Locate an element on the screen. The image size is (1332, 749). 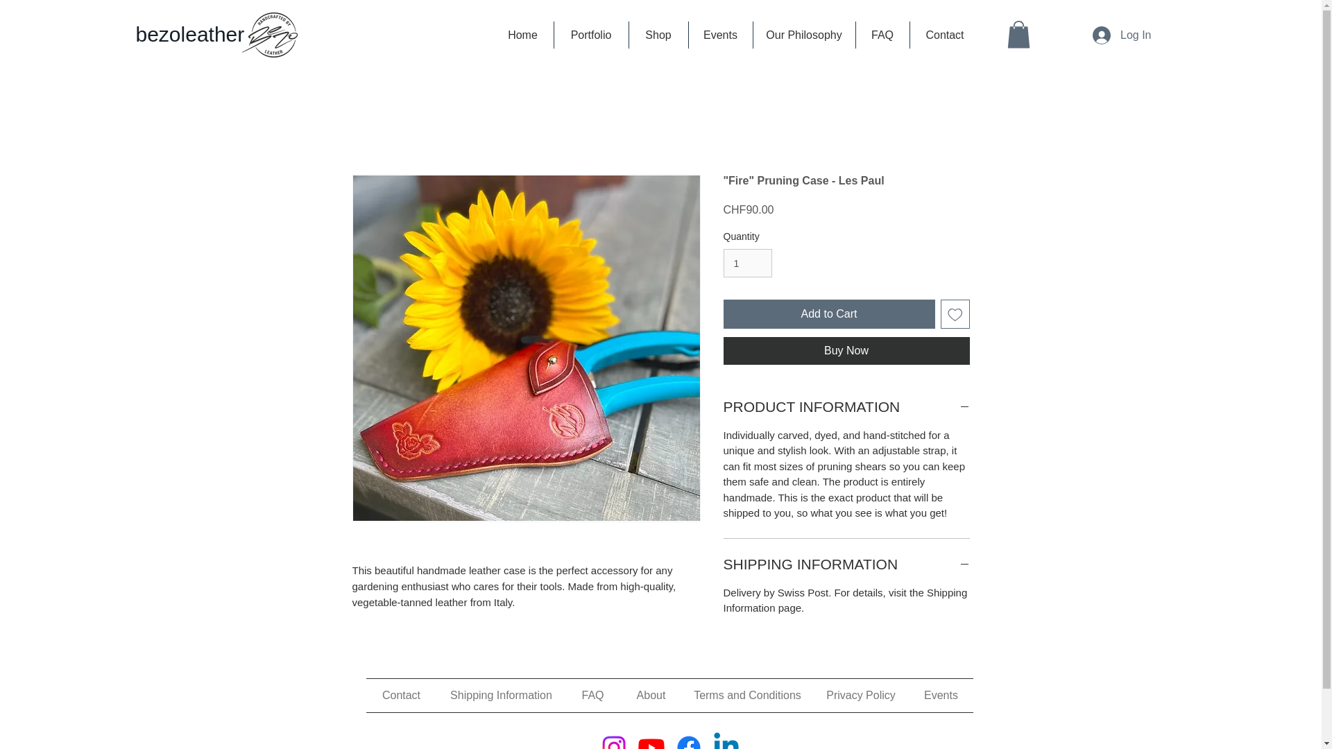
About is located at coordinates (651, 695).